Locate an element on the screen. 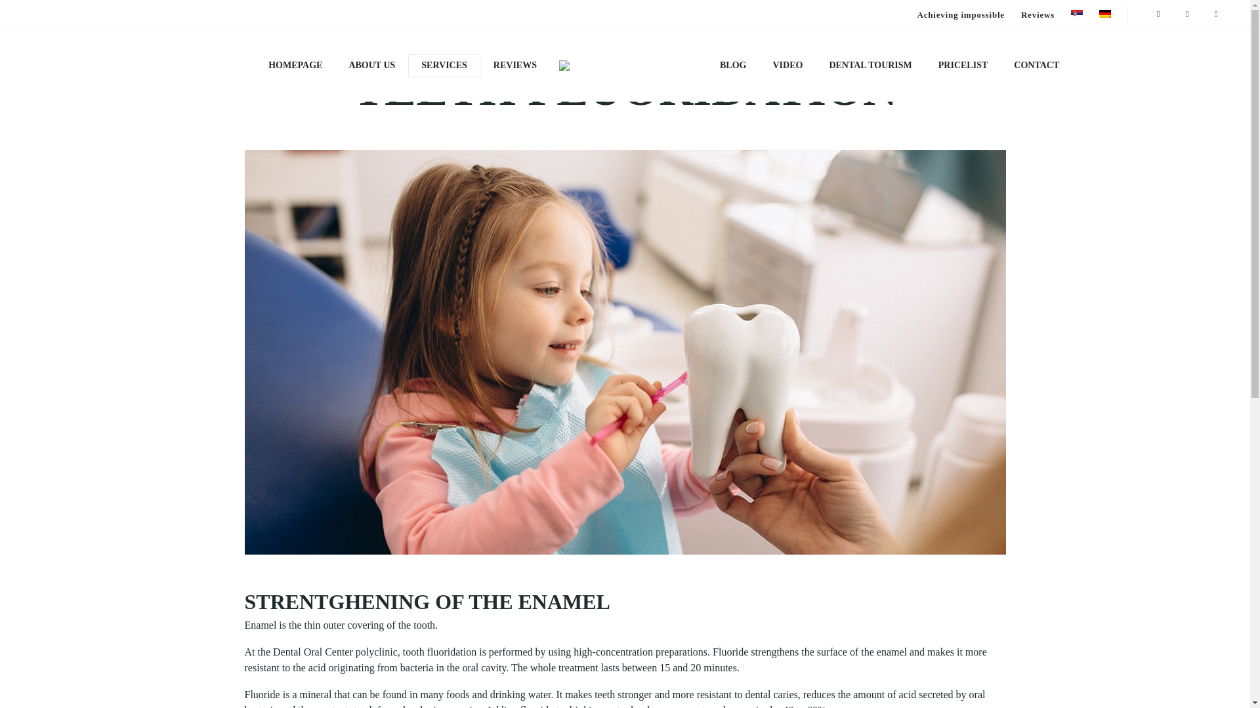 The height and width of the screenshot is (708, 1260). ABOUT US is located at coordinates (371, 66).